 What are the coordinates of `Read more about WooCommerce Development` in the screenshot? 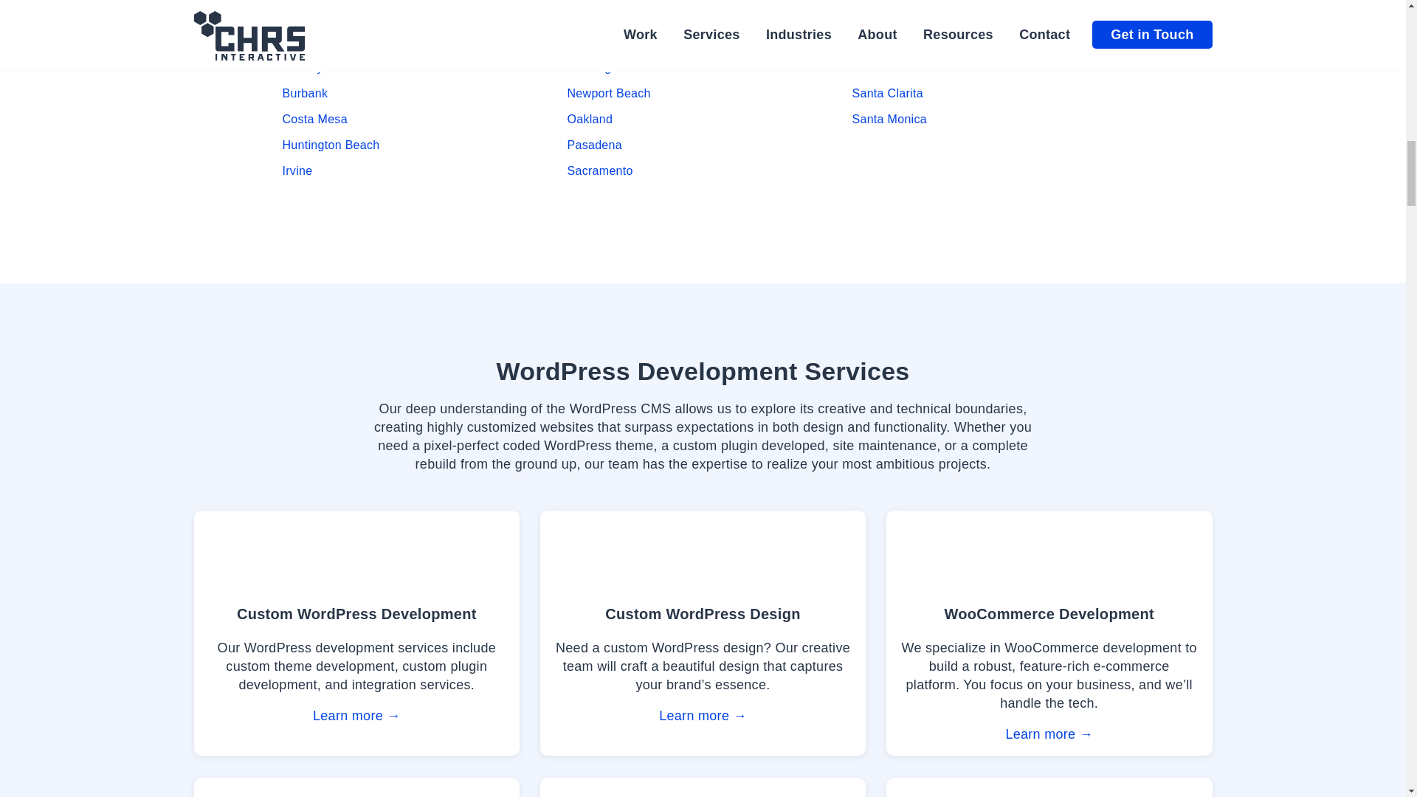 It's located at (1049, 633).